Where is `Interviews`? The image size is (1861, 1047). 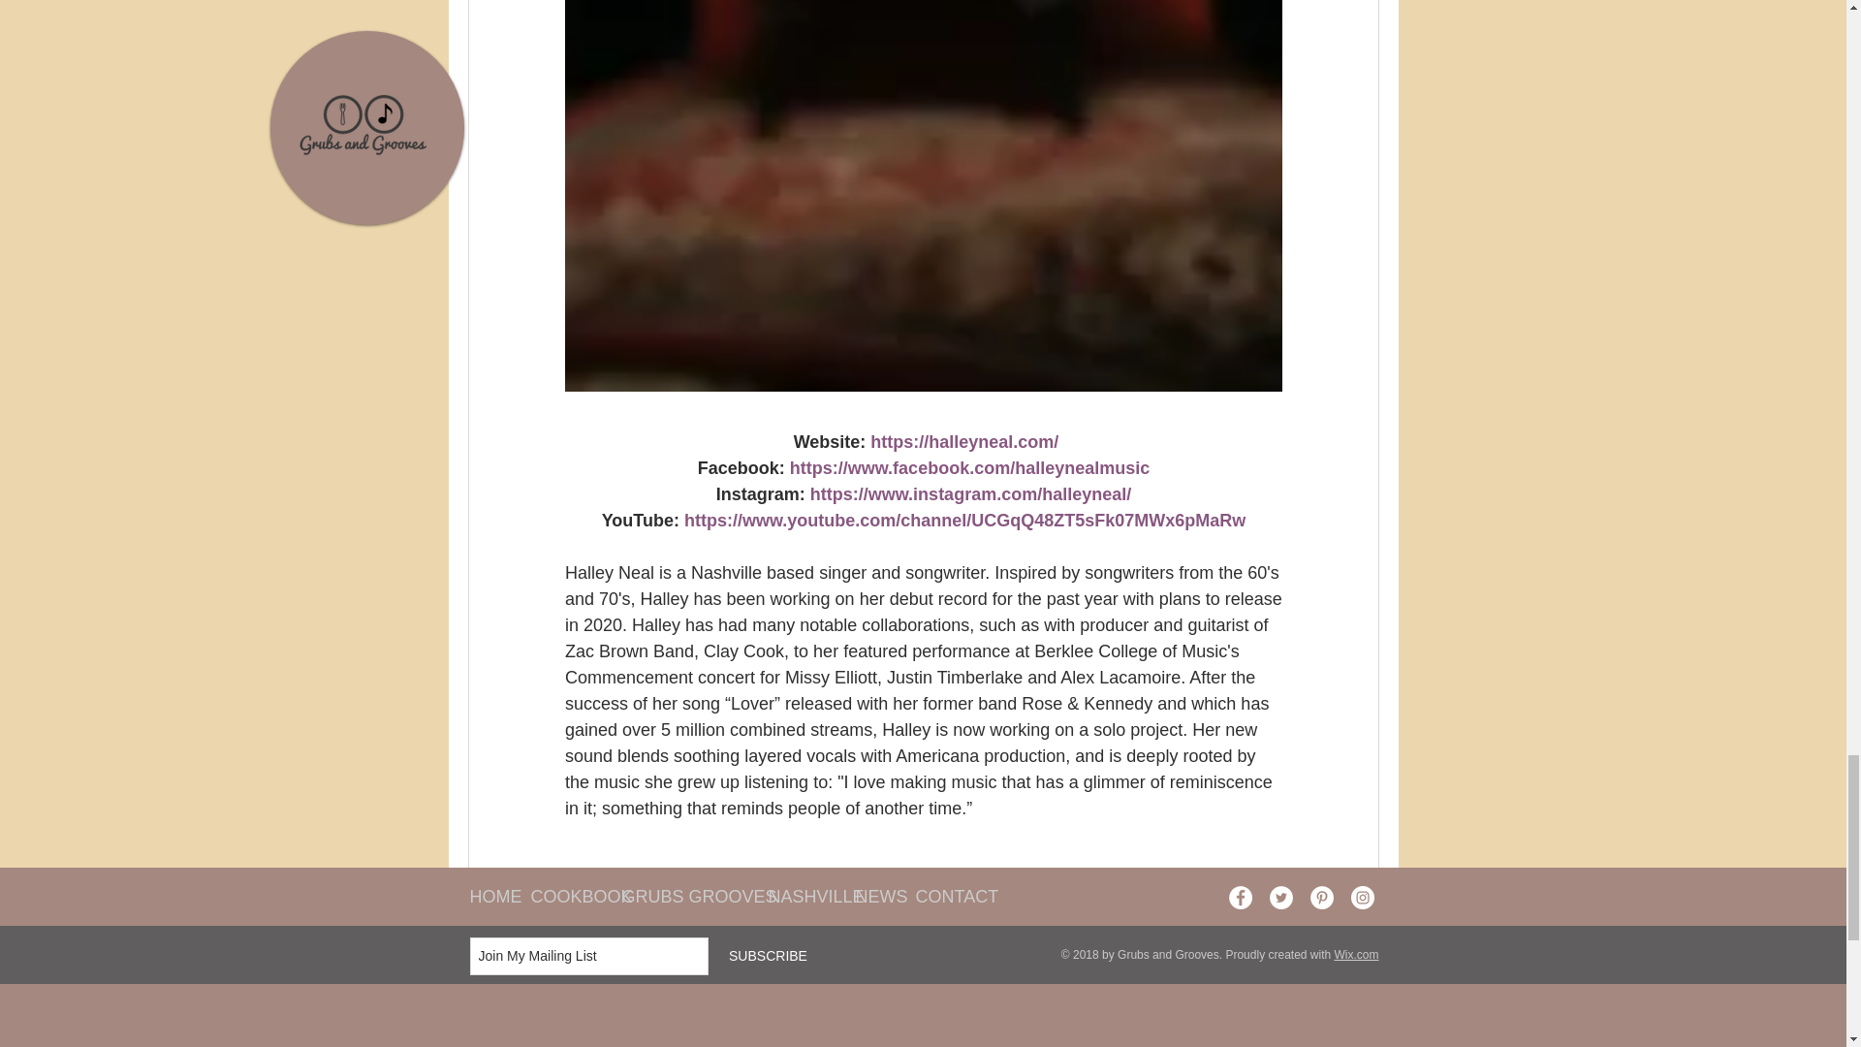 Interviews is located at coordinates (1250, 927).